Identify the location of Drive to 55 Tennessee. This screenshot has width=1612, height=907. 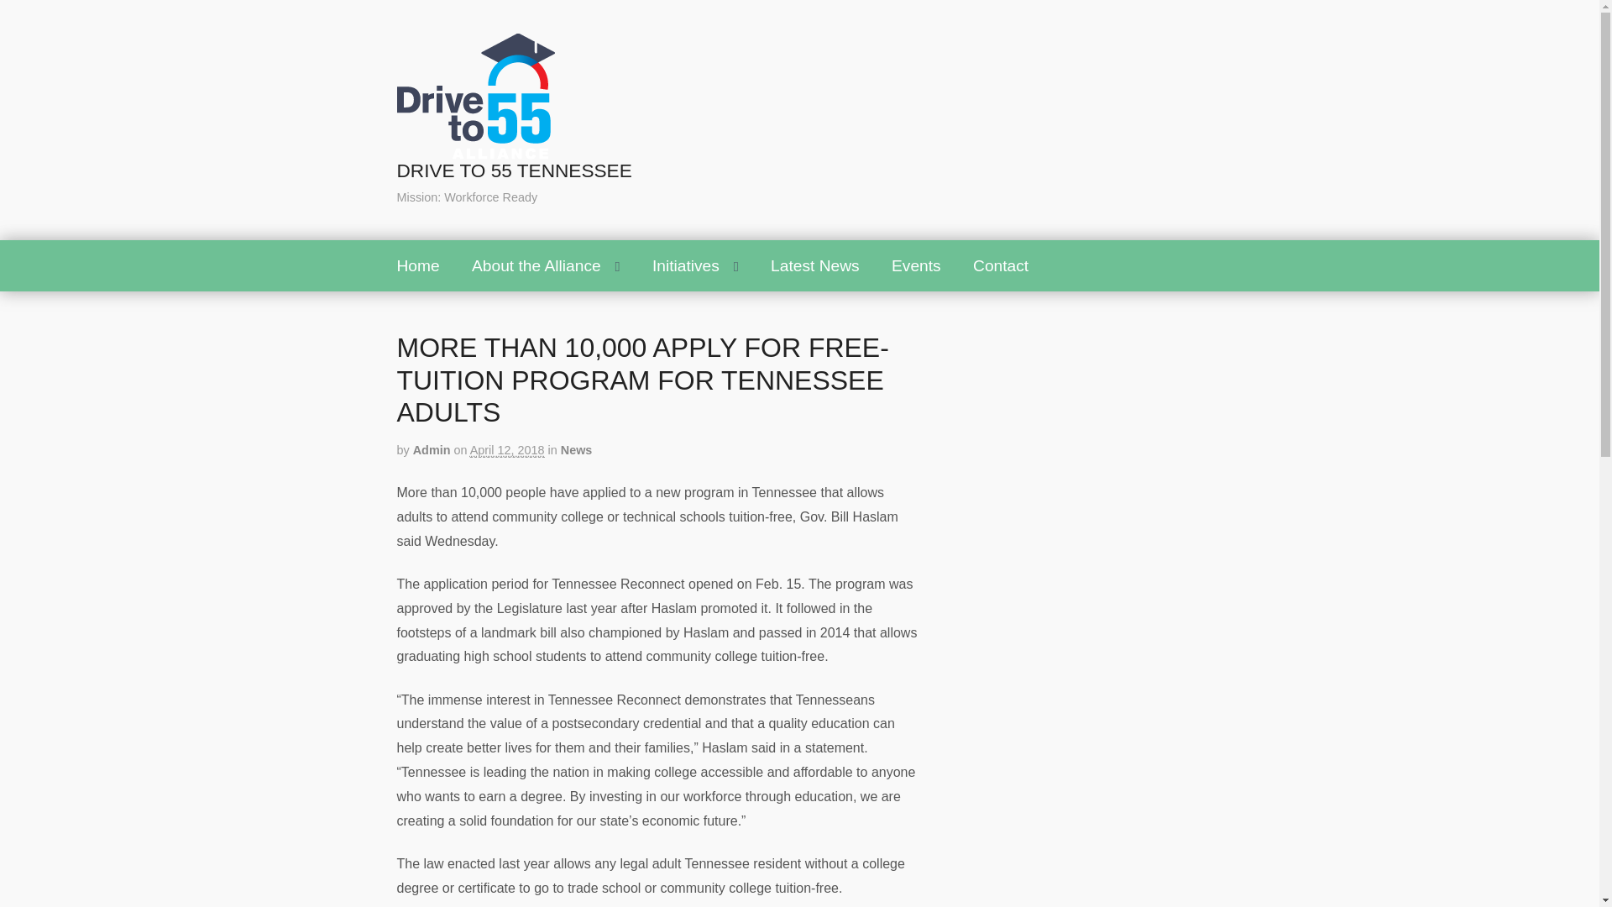
(514, 171).